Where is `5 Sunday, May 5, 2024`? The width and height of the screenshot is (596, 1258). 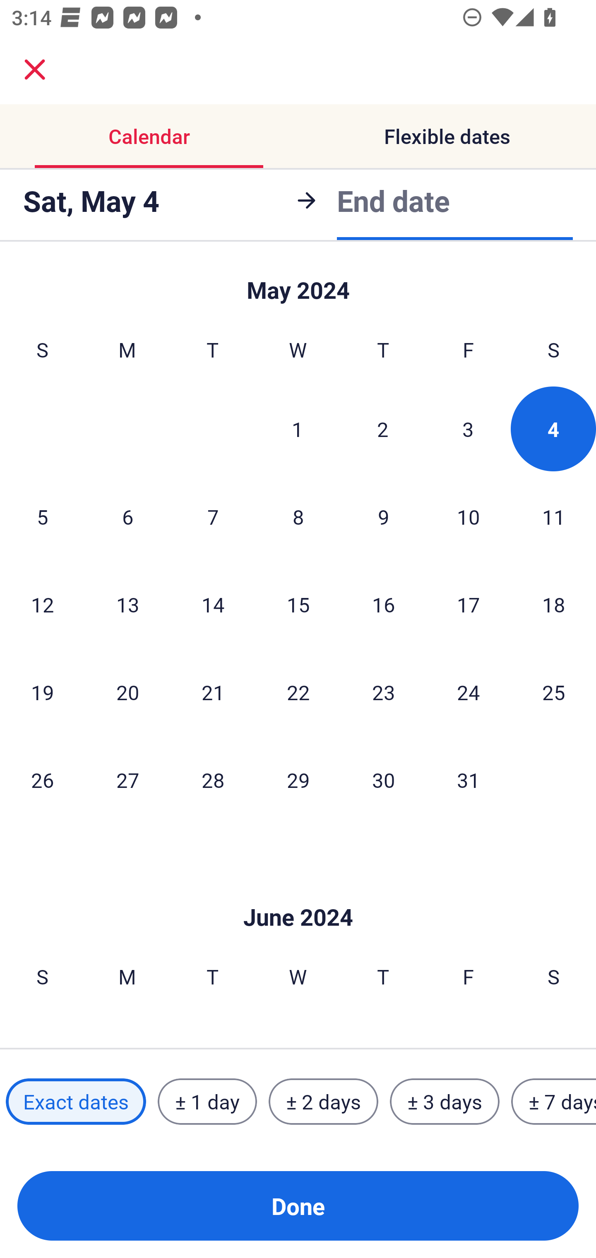 5 Sunday, May 5, 2024 is located at coordinates (42, 516).